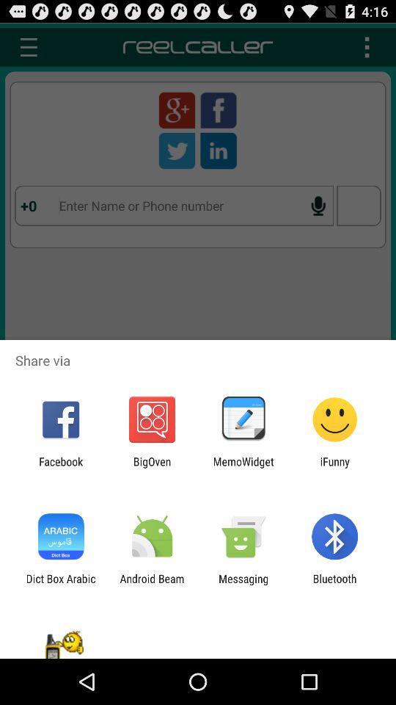 The height and width of the screenshot is (705, 396). Describe the element at coordinates (243, 585) in the screenshot. I see `launch the app next to bluetooth icon` at that location.